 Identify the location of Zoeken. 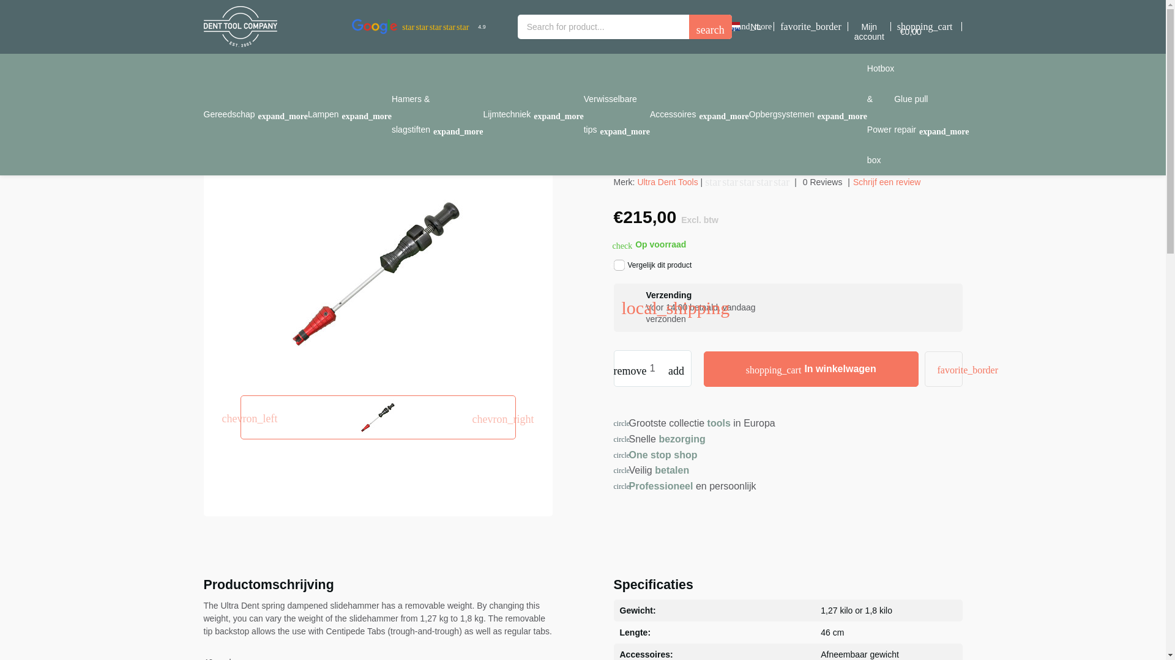
(710, 26).